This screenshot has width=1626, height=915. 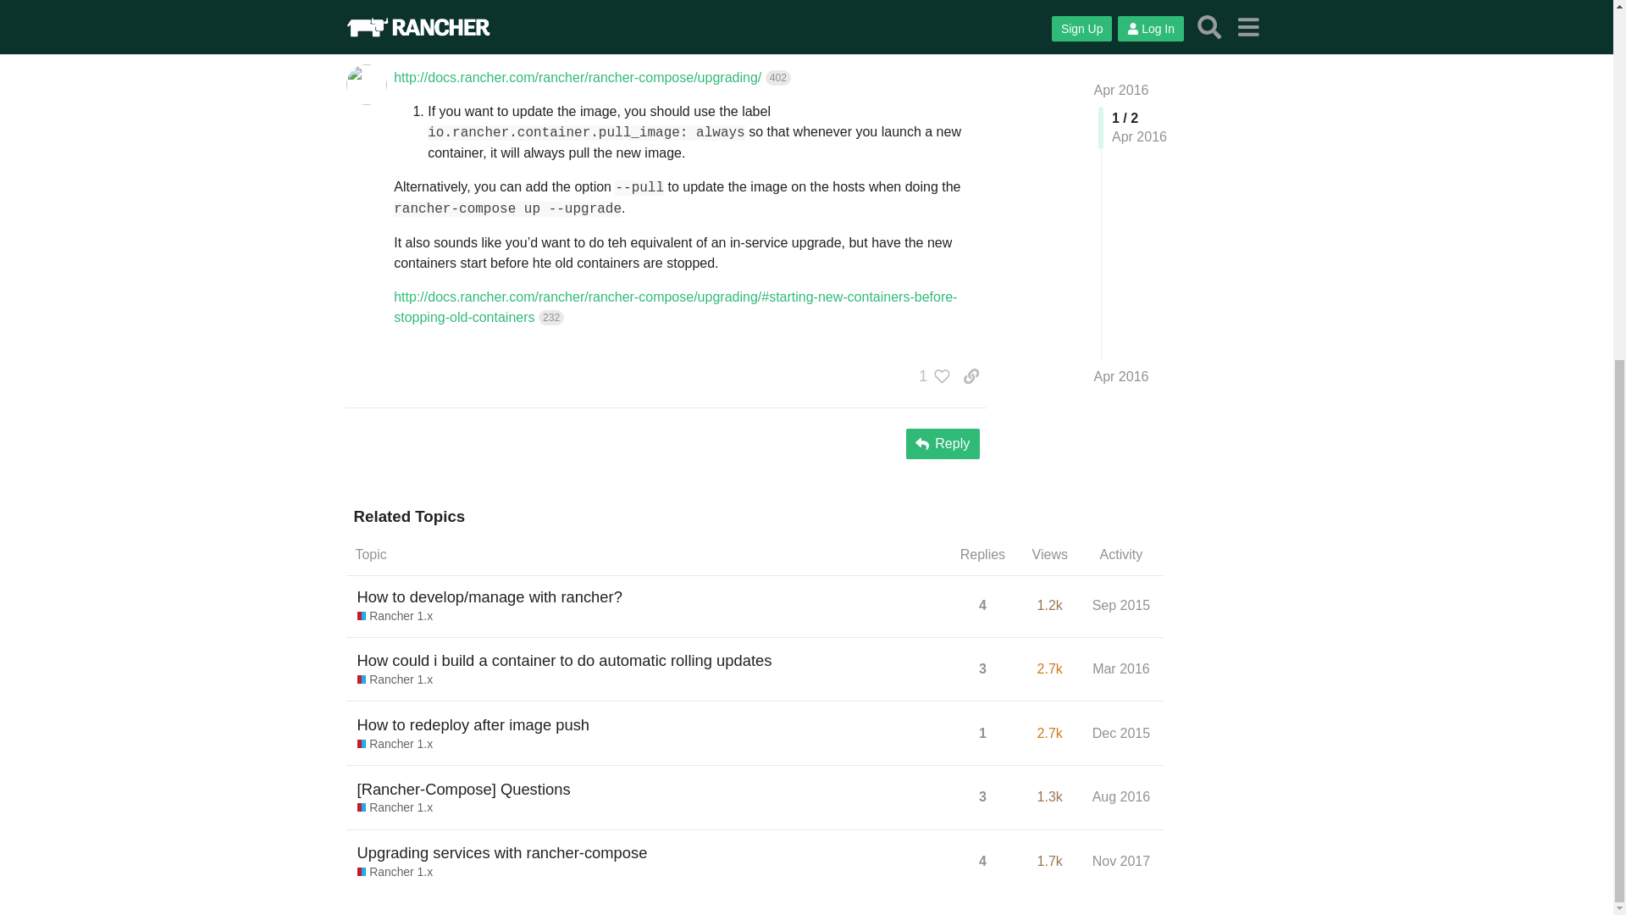 I want to click on Rancher 1.x, so click(x=395, y=744).